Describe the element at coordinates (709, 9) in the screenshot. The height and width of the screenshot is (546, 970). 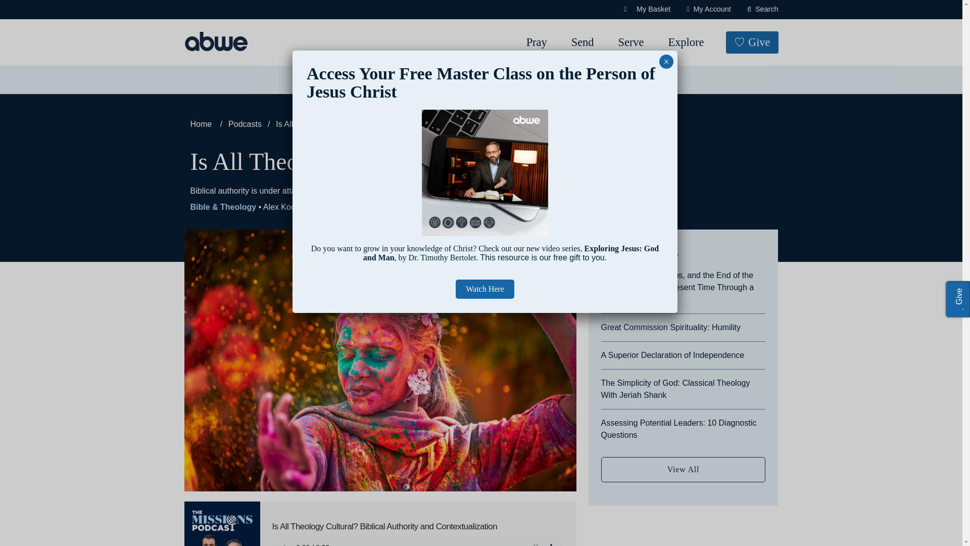
I see `My Account` at that location.